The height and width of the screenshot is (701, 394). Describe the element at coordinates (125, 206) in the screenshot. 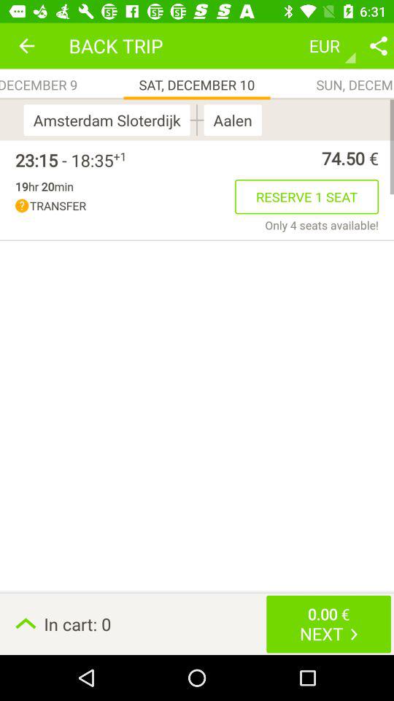

I see `turn on icon below 19hr 20min` at that location.